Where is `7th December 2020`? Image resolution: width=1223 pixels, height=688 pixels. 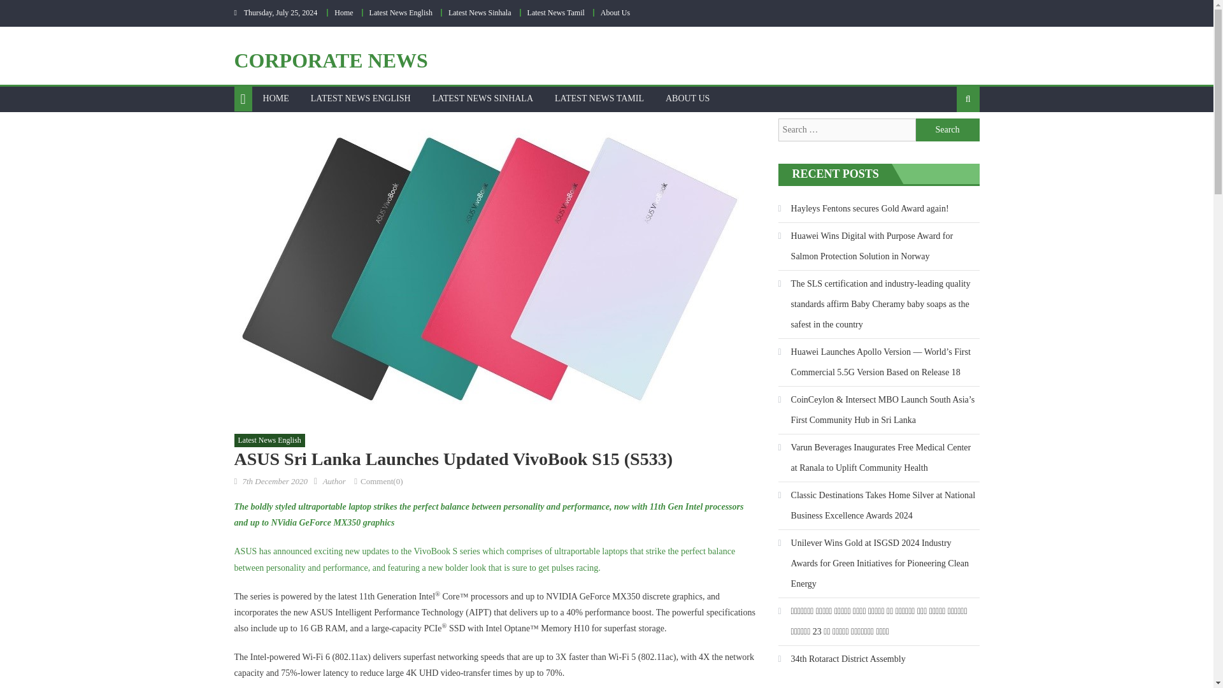
7th December 2020 is located at coordinates (275, 481).